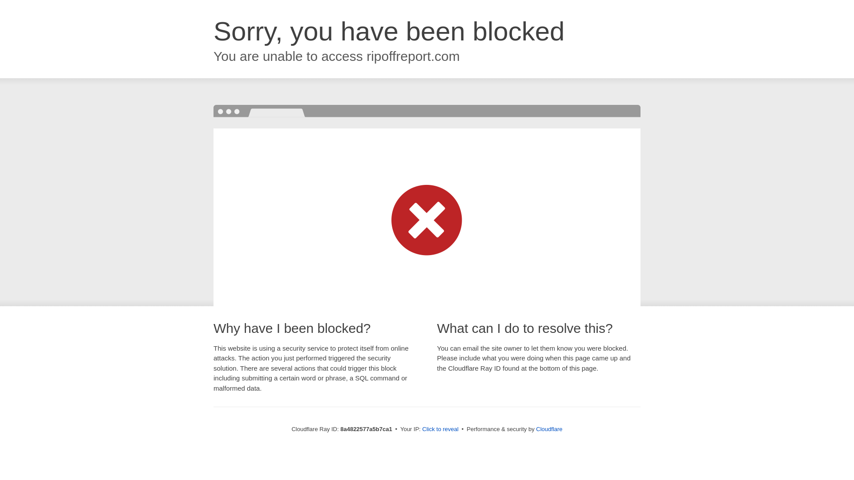  I want to click on Click to reveal, so click(440, 429).